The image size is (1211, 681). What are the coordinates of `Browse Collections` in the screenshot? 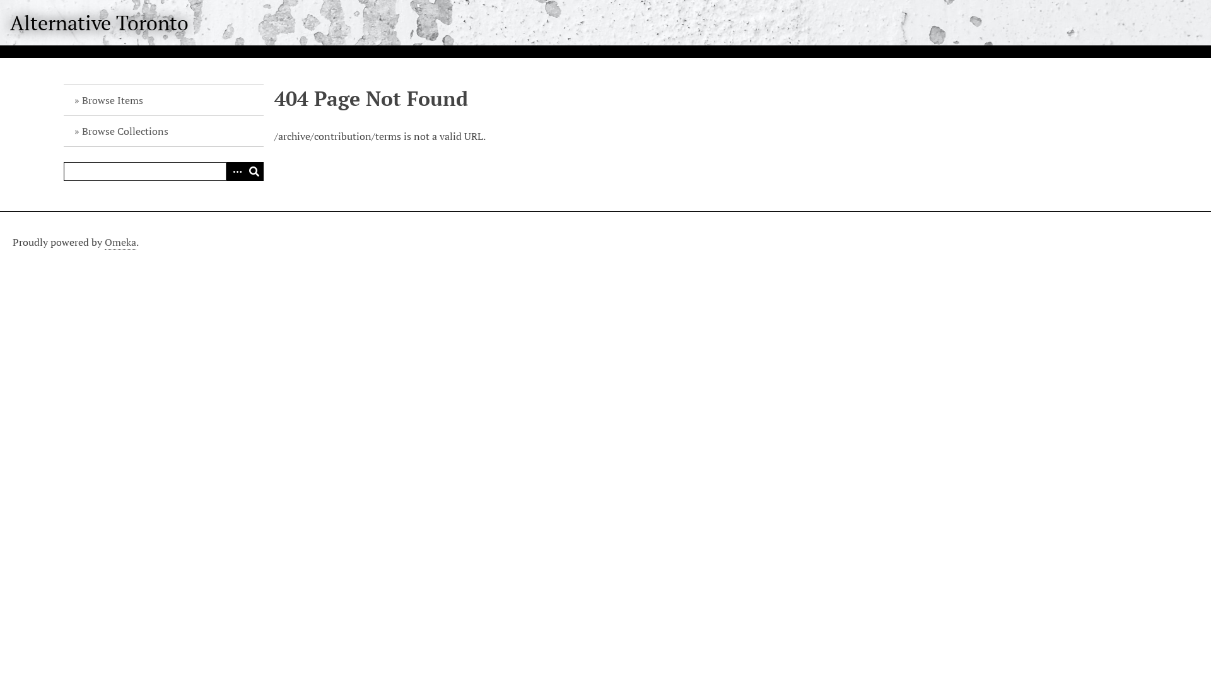 It's located at (164, 131).